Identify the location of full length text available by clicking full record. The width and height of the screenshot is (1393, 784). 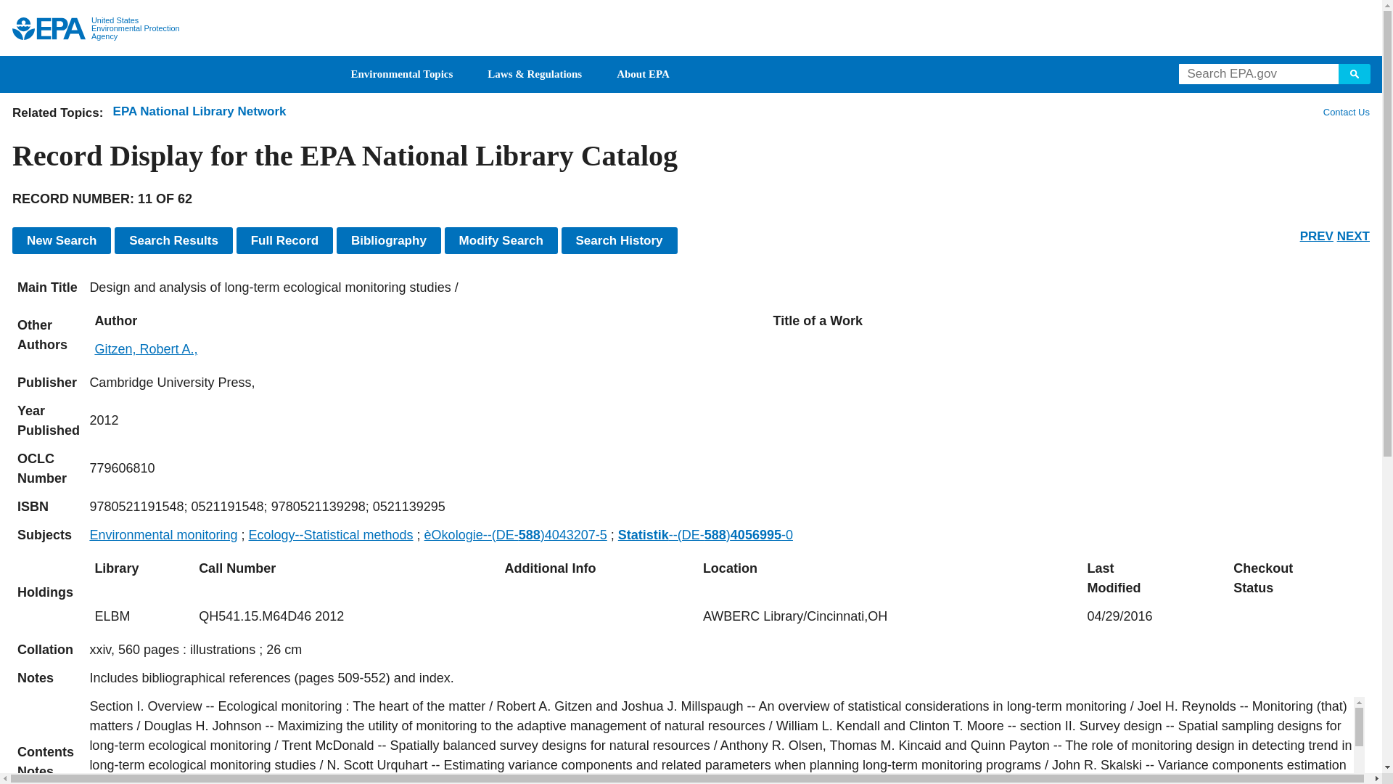
(727, 678).